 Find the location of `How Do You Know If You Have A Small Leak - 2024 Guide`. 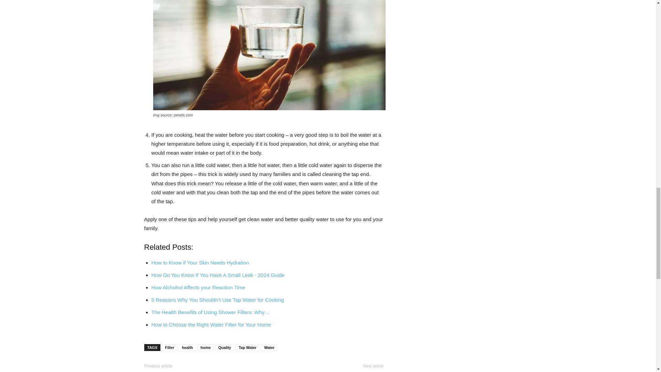

How Do You Know If You Have A Small Leak - 2024 Guide is located at coordinates (218, 275).